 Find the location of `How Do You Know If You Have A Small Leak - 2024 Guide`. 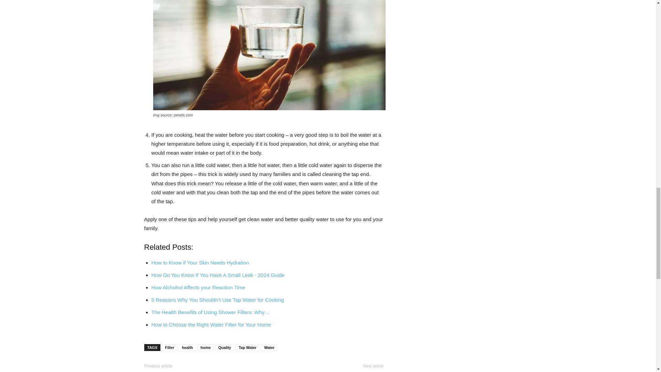

How Do You Know If You Have A Small Leak - 2024 Guide is located at coordinates (218, 275).